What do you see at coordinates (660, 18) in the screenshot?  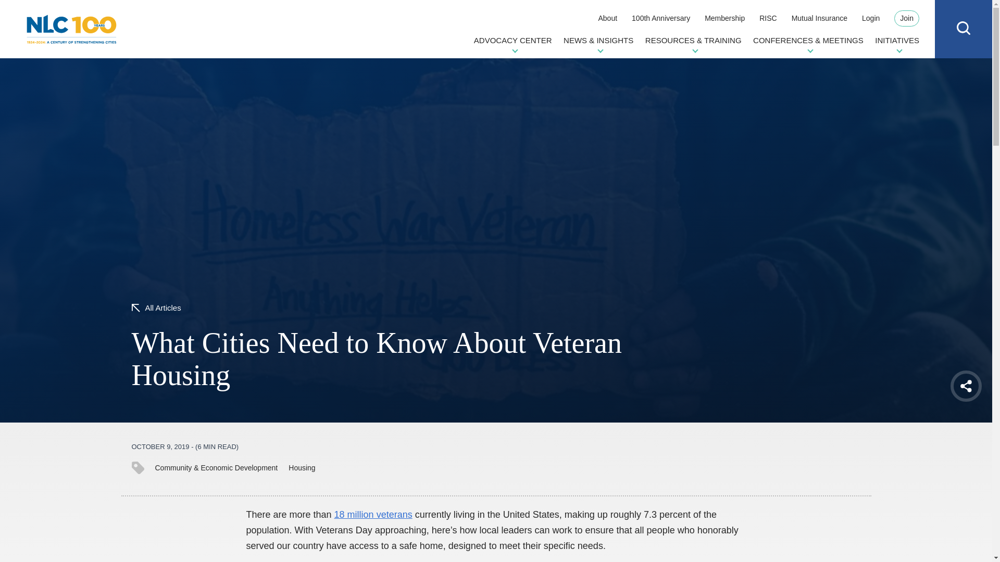 I see `100th Anniversary` at bounding box center [660, 18].